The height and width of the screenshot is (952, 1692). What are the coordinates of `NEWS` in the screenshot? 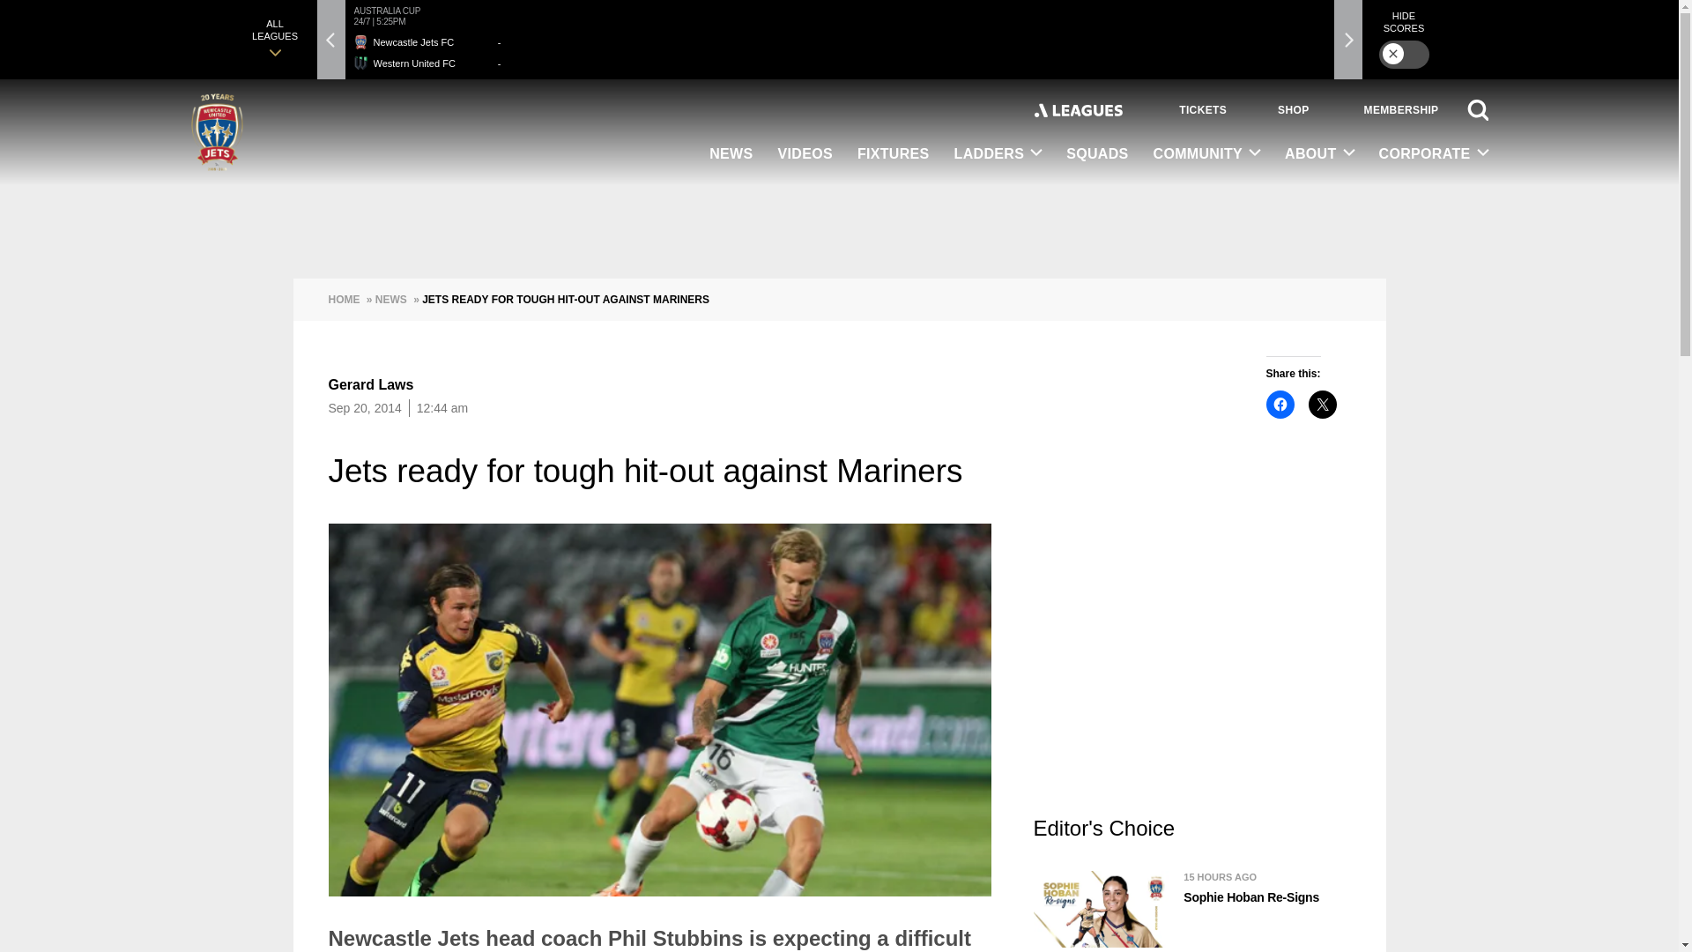 It's located at (731, 155).